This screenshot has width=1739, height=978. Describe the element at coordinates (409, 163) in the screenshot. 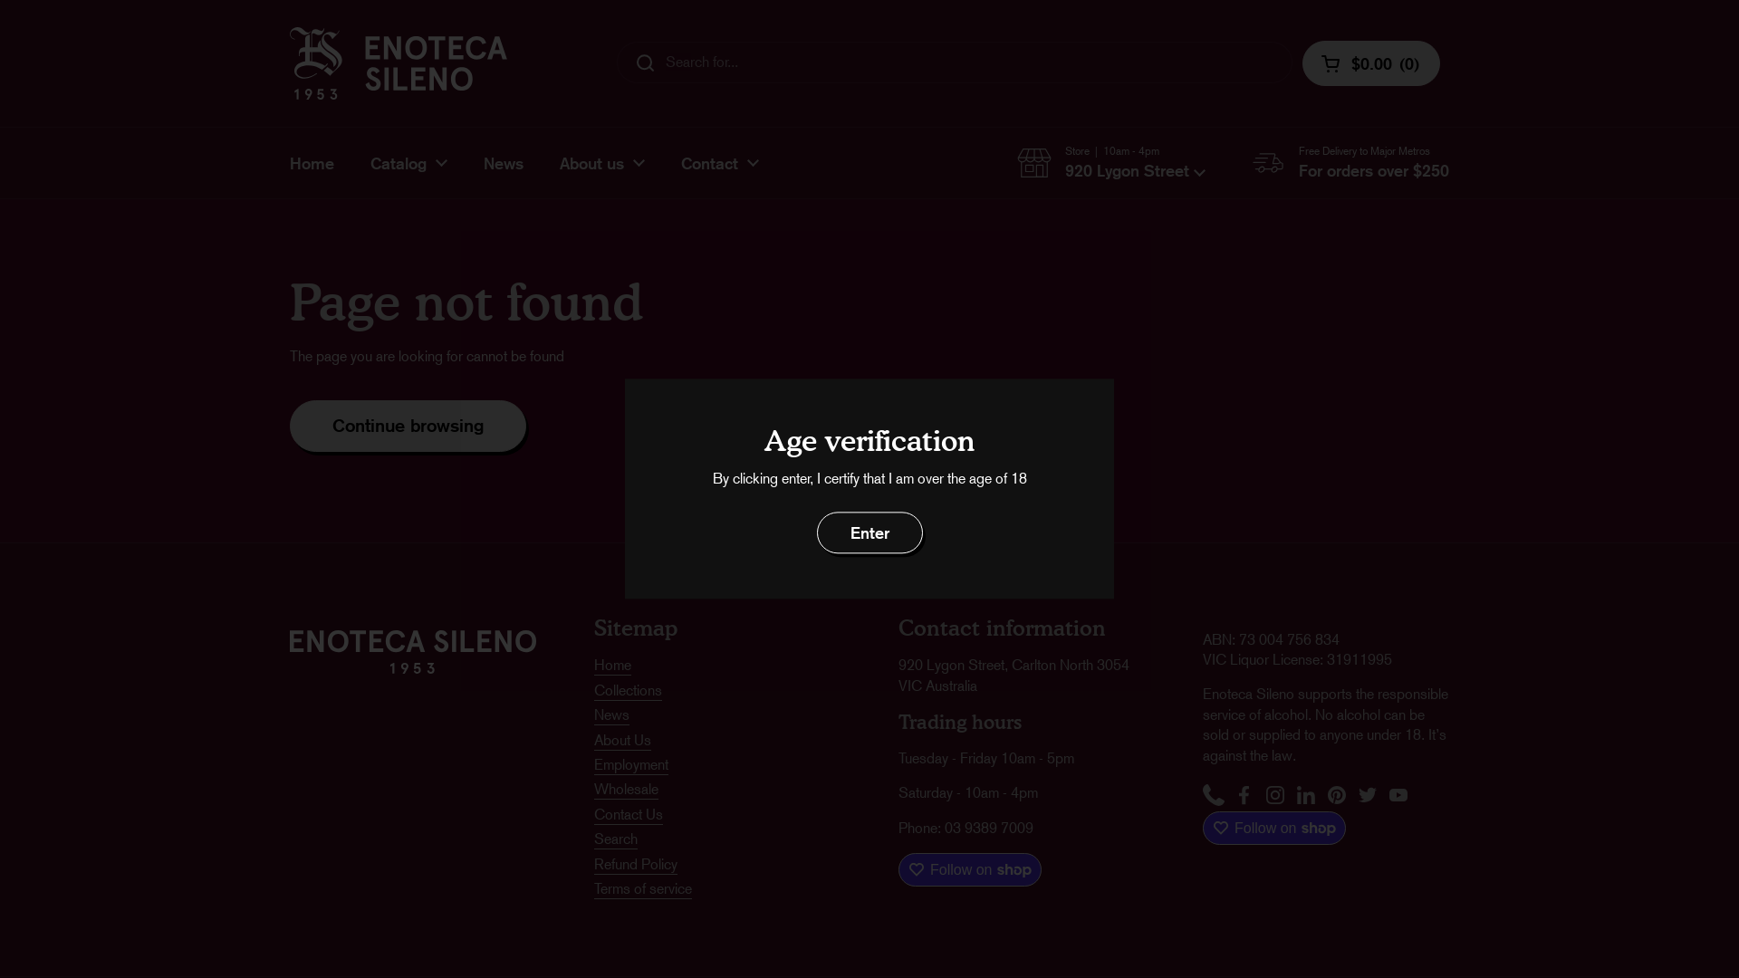

I see `Catalog` at that location.